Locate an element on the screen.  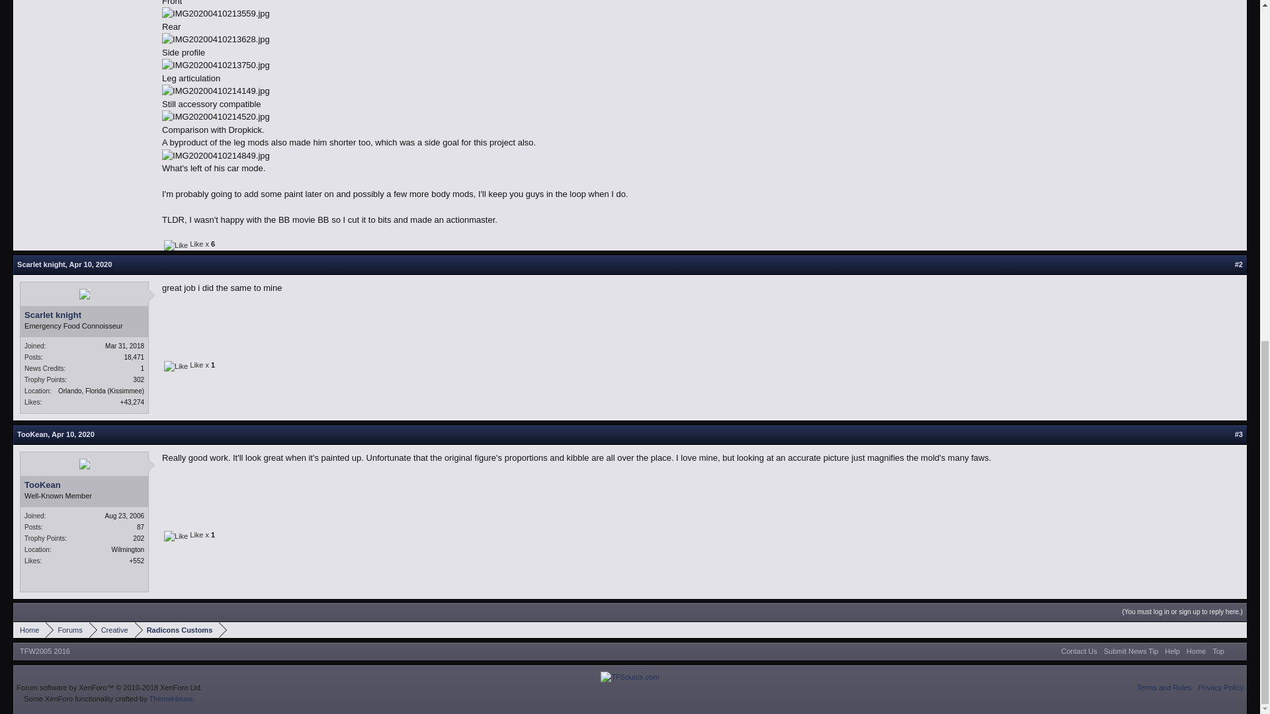
TooKean is located at coordinates (32, 434).